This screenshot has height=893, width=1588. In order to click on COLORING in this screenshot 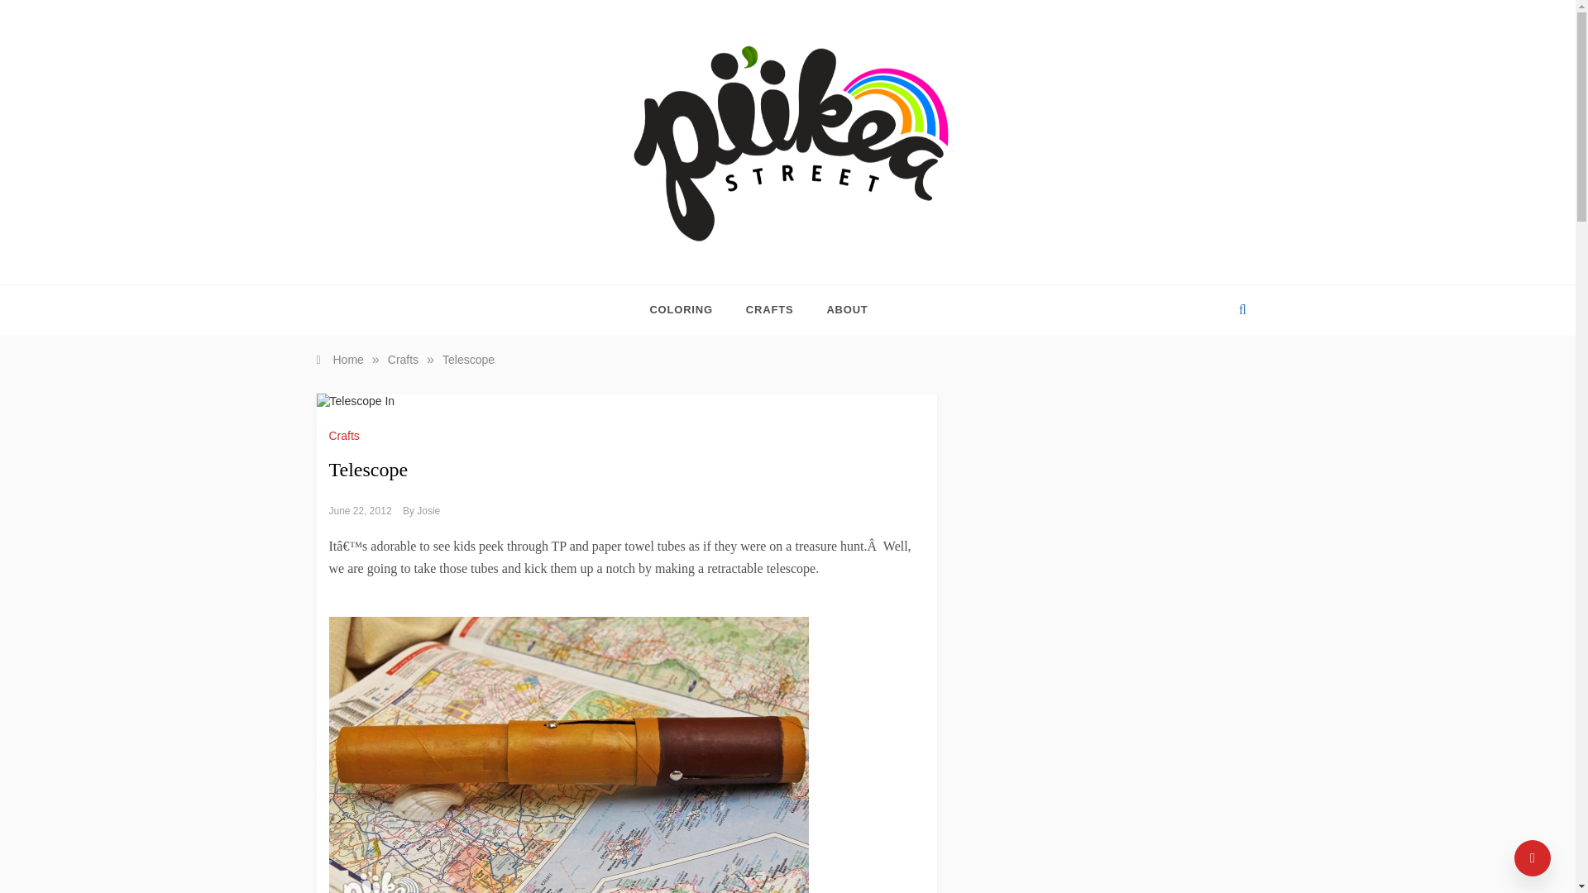, I will do `click(689, 309)`.